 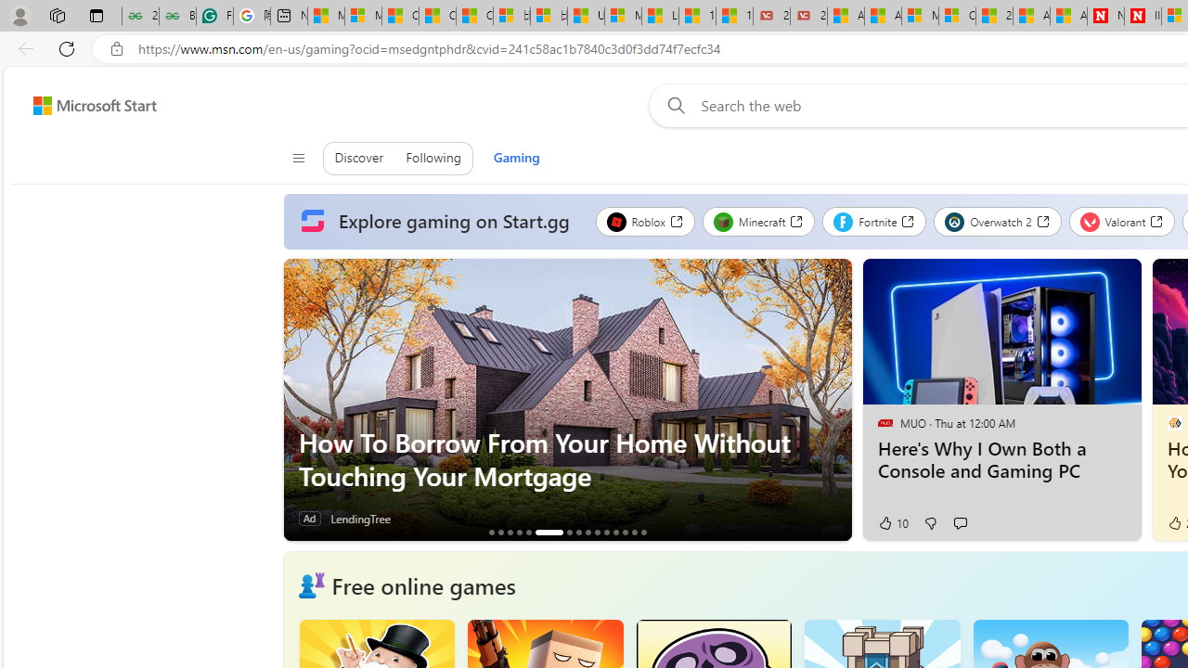 What do you see at coordinates (660, 17) in the screenshot?
I see `Lifestyle - MSN` at bounding box center [660, 17].